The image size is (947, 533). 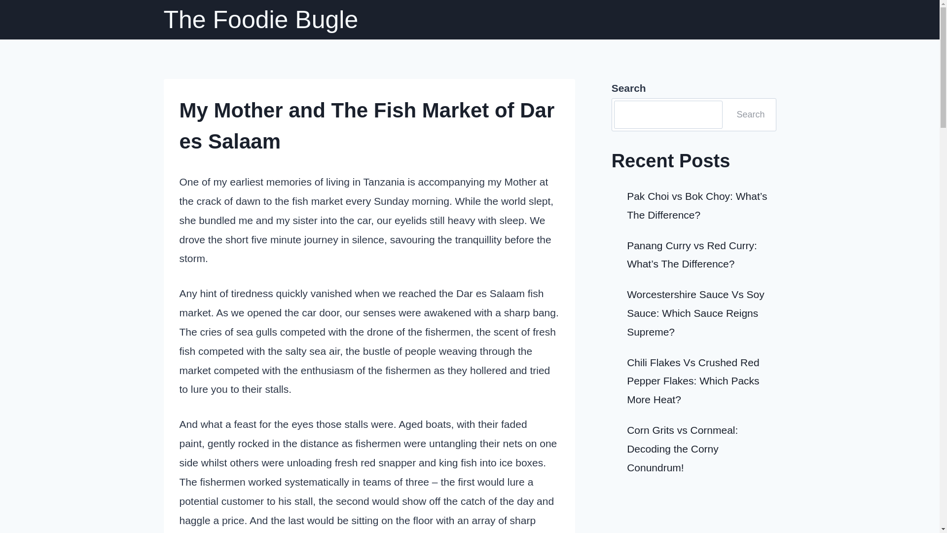 What do you see at coordinates (261, 20) in the screenshot?
I see `The Foodie Bugle` at bounding box center [261, 20].